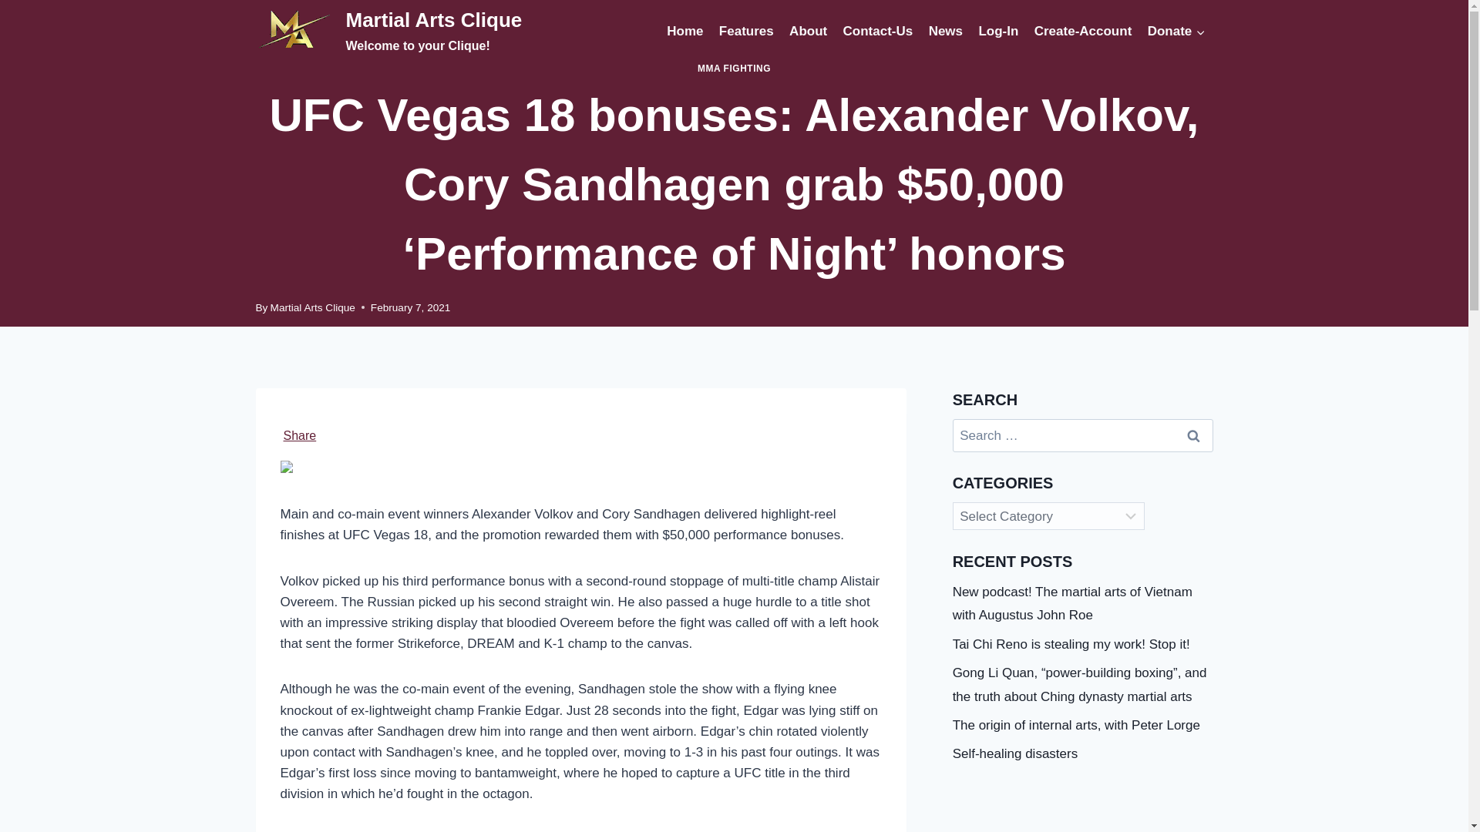  I want to click on Share, so click(746, 31).